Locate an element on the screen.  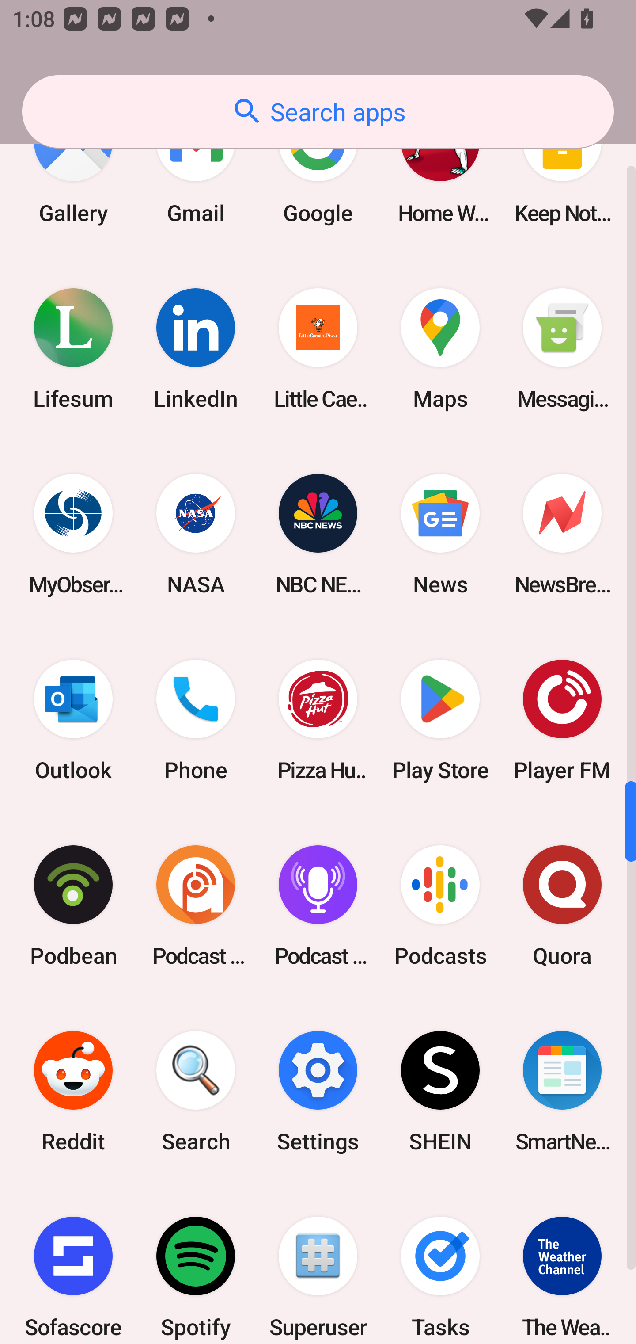
Lifesum is located at coordinates (73, 348).